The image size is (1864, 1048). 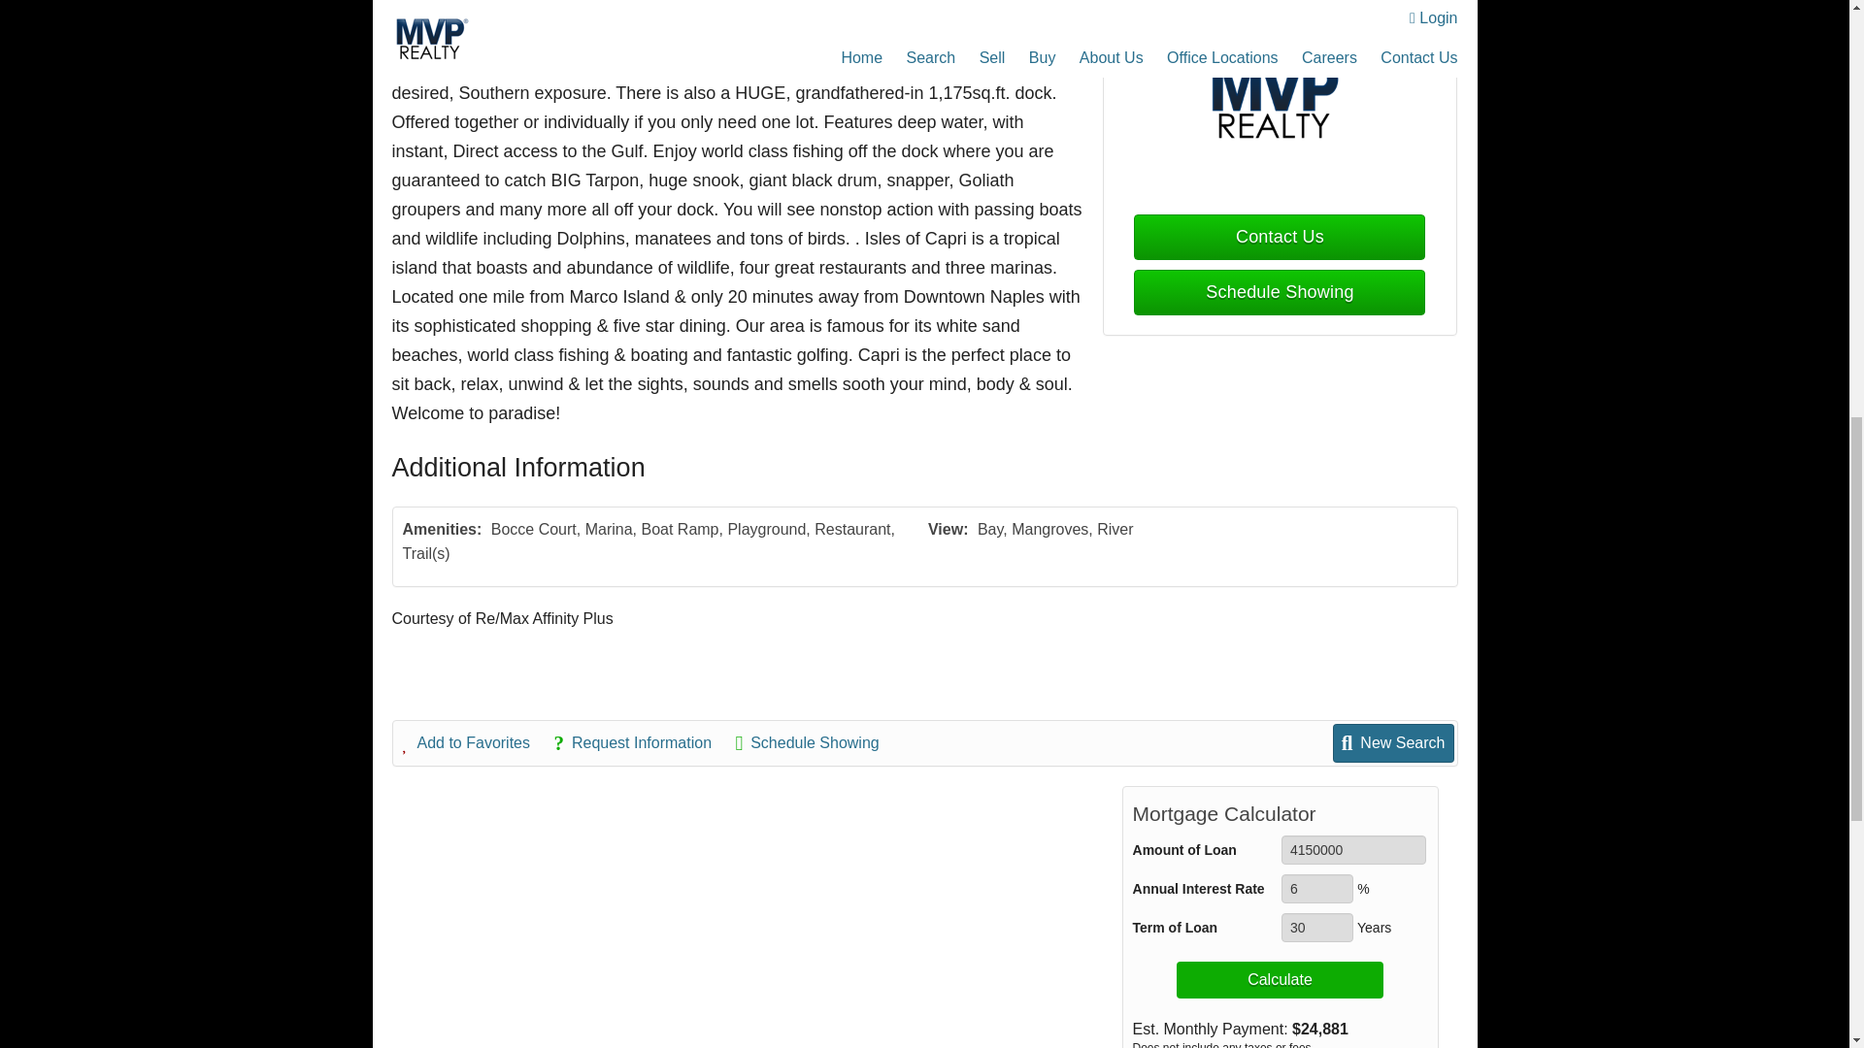 I want to click on 30, so click(x=1316, y=927).